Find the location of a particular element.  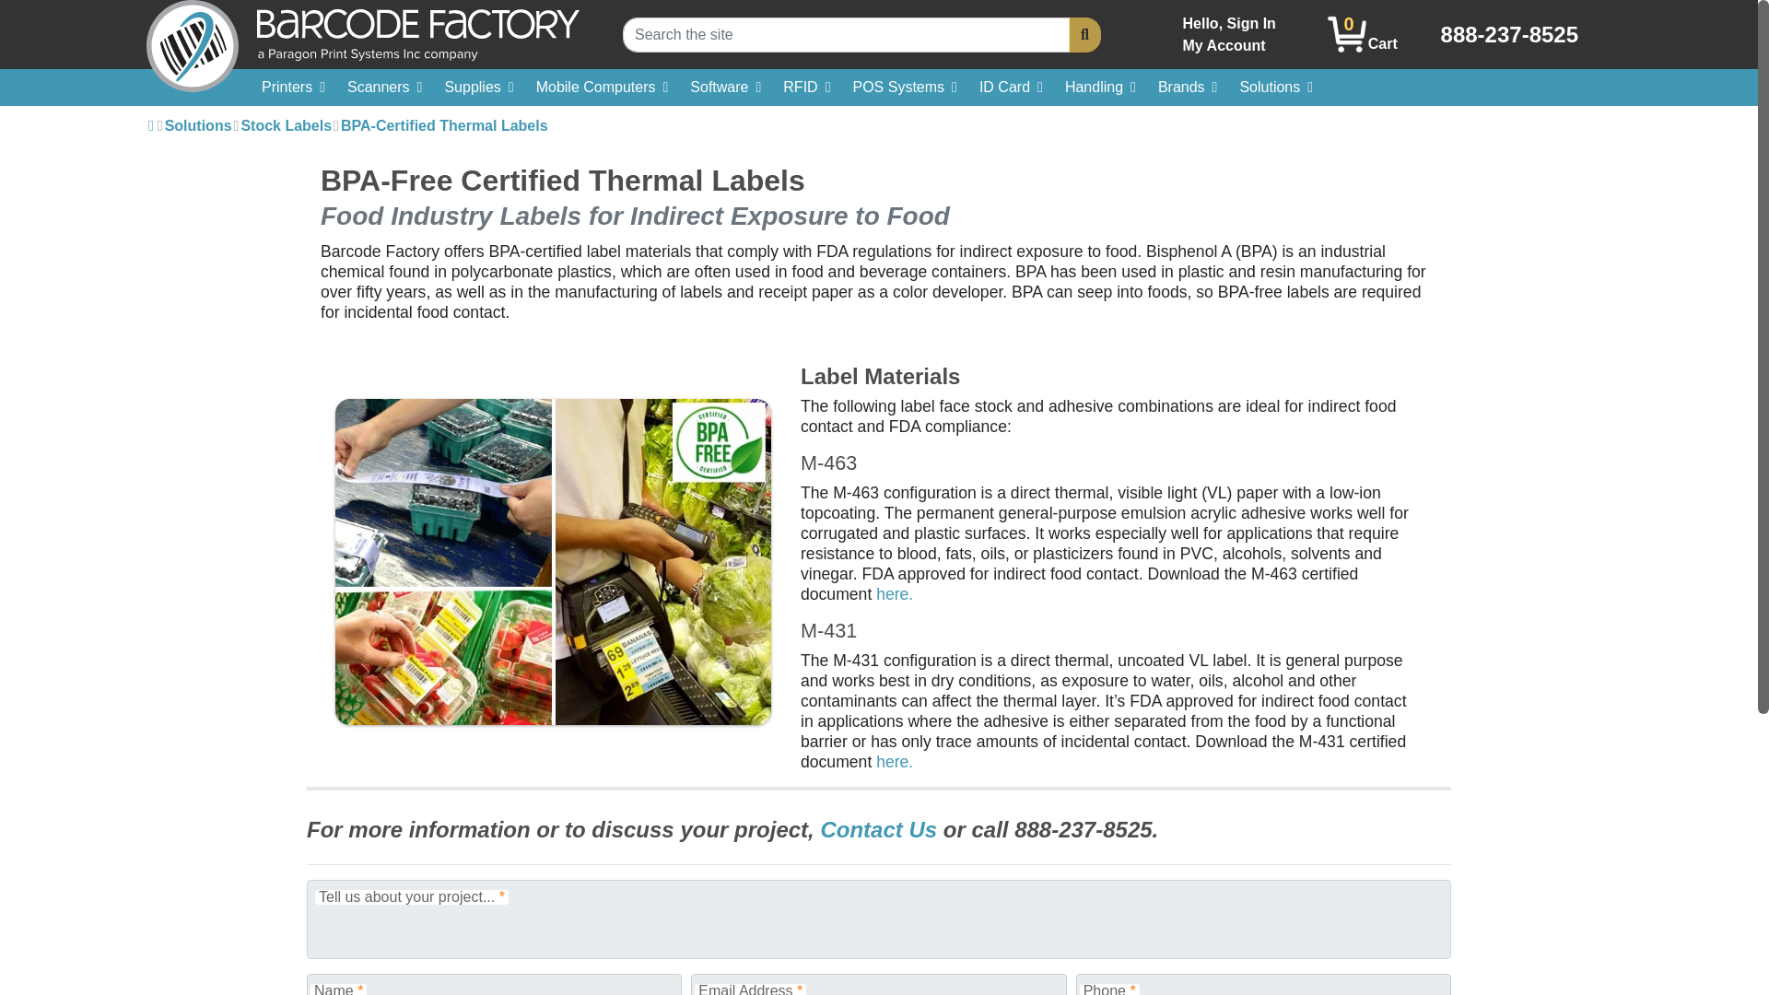

Shopping Cart is located at coordinates (1229, 35).